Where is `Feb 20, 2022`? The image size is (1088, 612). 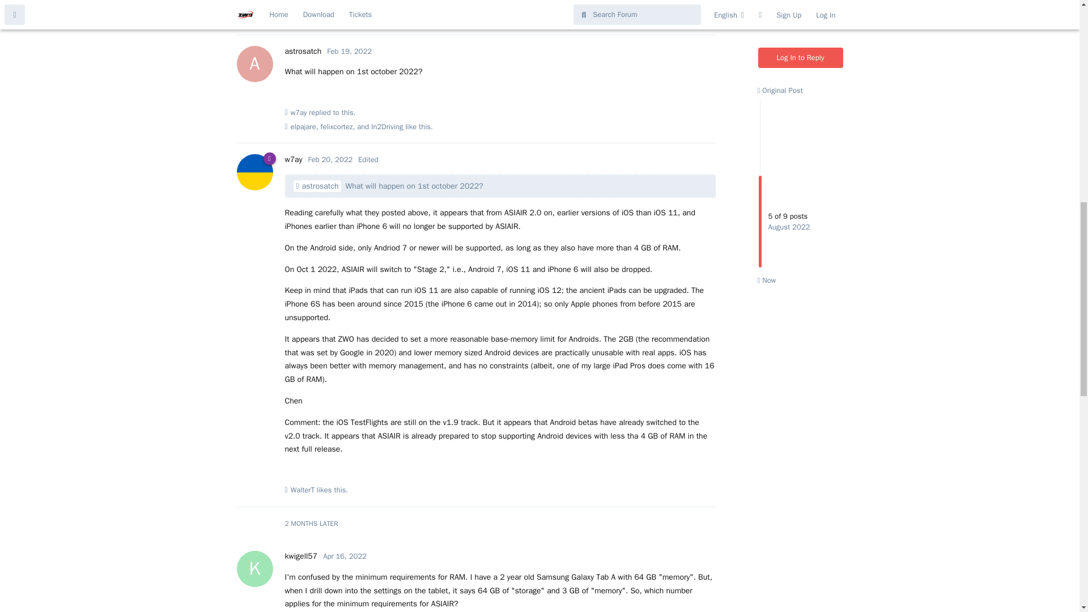 Feb 20, 2022 is located at coordinates (330, 160).